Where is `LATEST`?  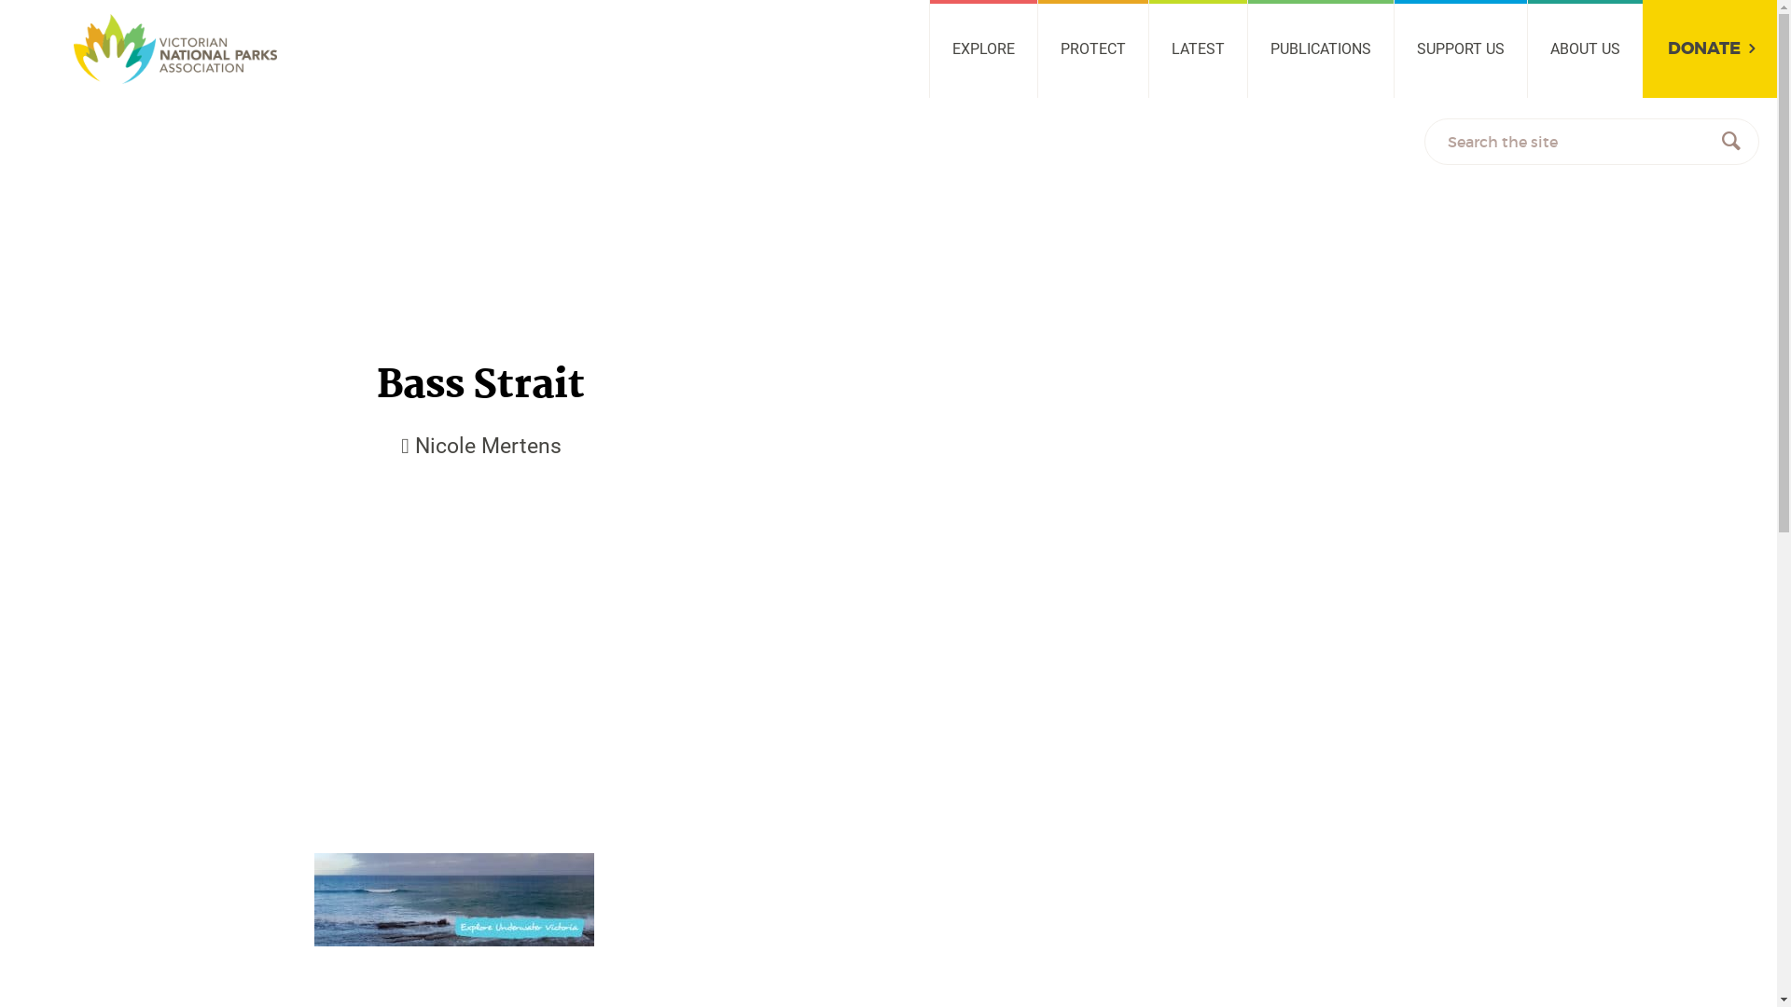 LATEST is located at coordinates (1198, 48).